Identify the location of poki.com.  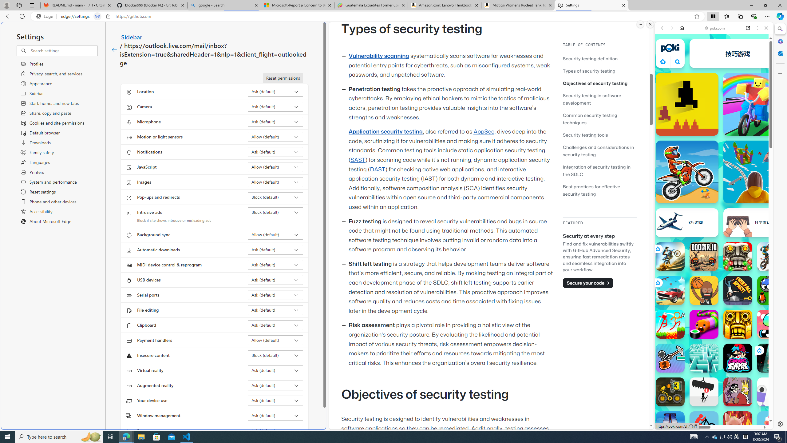
(775, 325).